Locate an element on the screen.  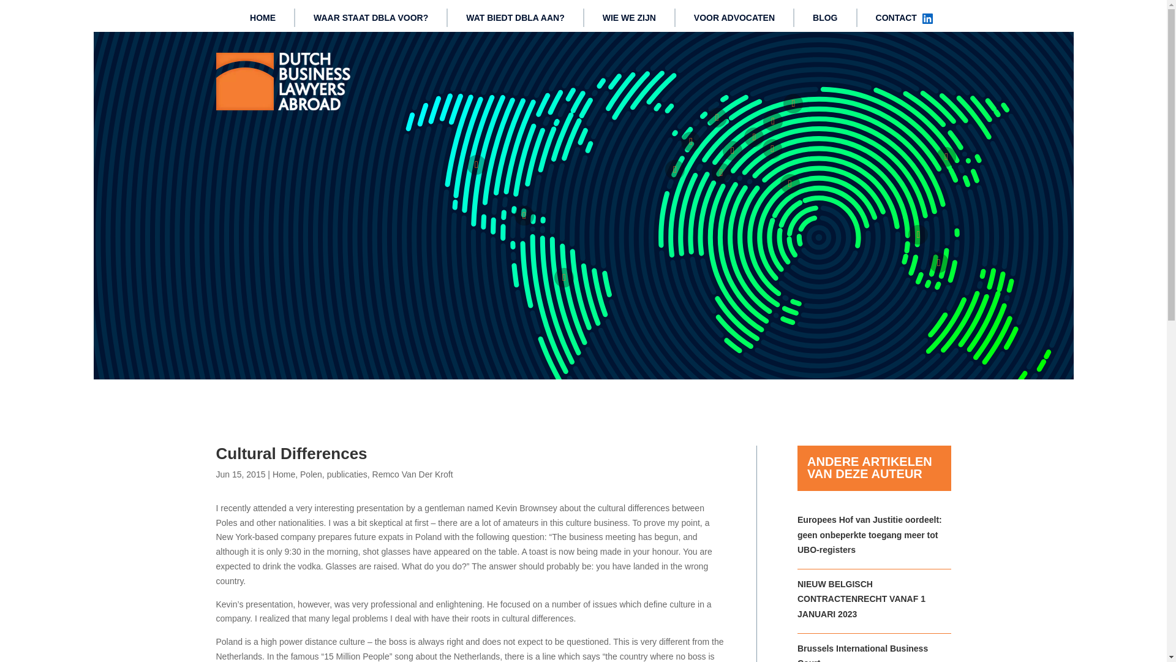
WIE WE ZIJN is located at coordinates (629, 20).